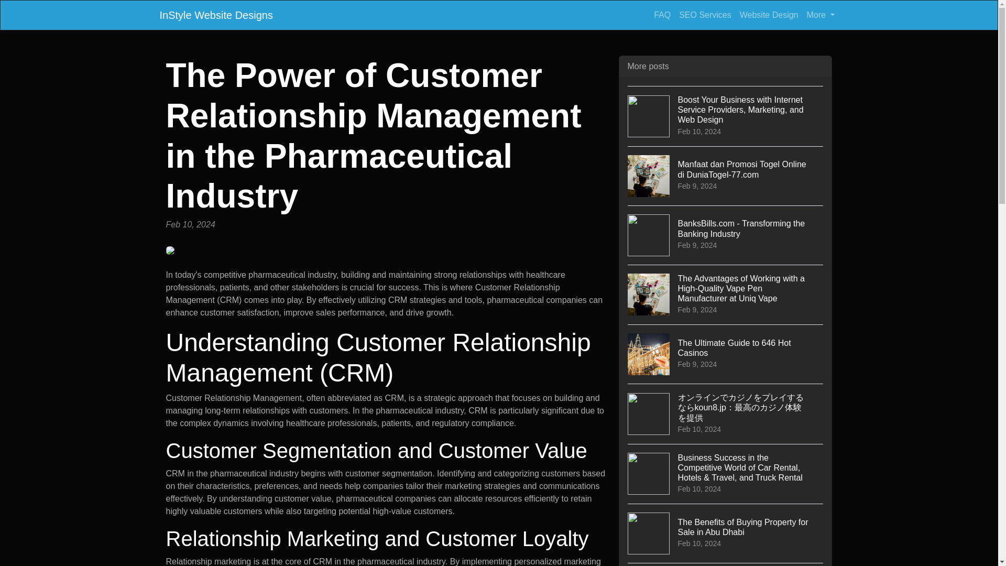 This screenshot has width=1006, height=566. Describe the element at coordinates (821, 15) in the screenshot. I see `More` at that location.